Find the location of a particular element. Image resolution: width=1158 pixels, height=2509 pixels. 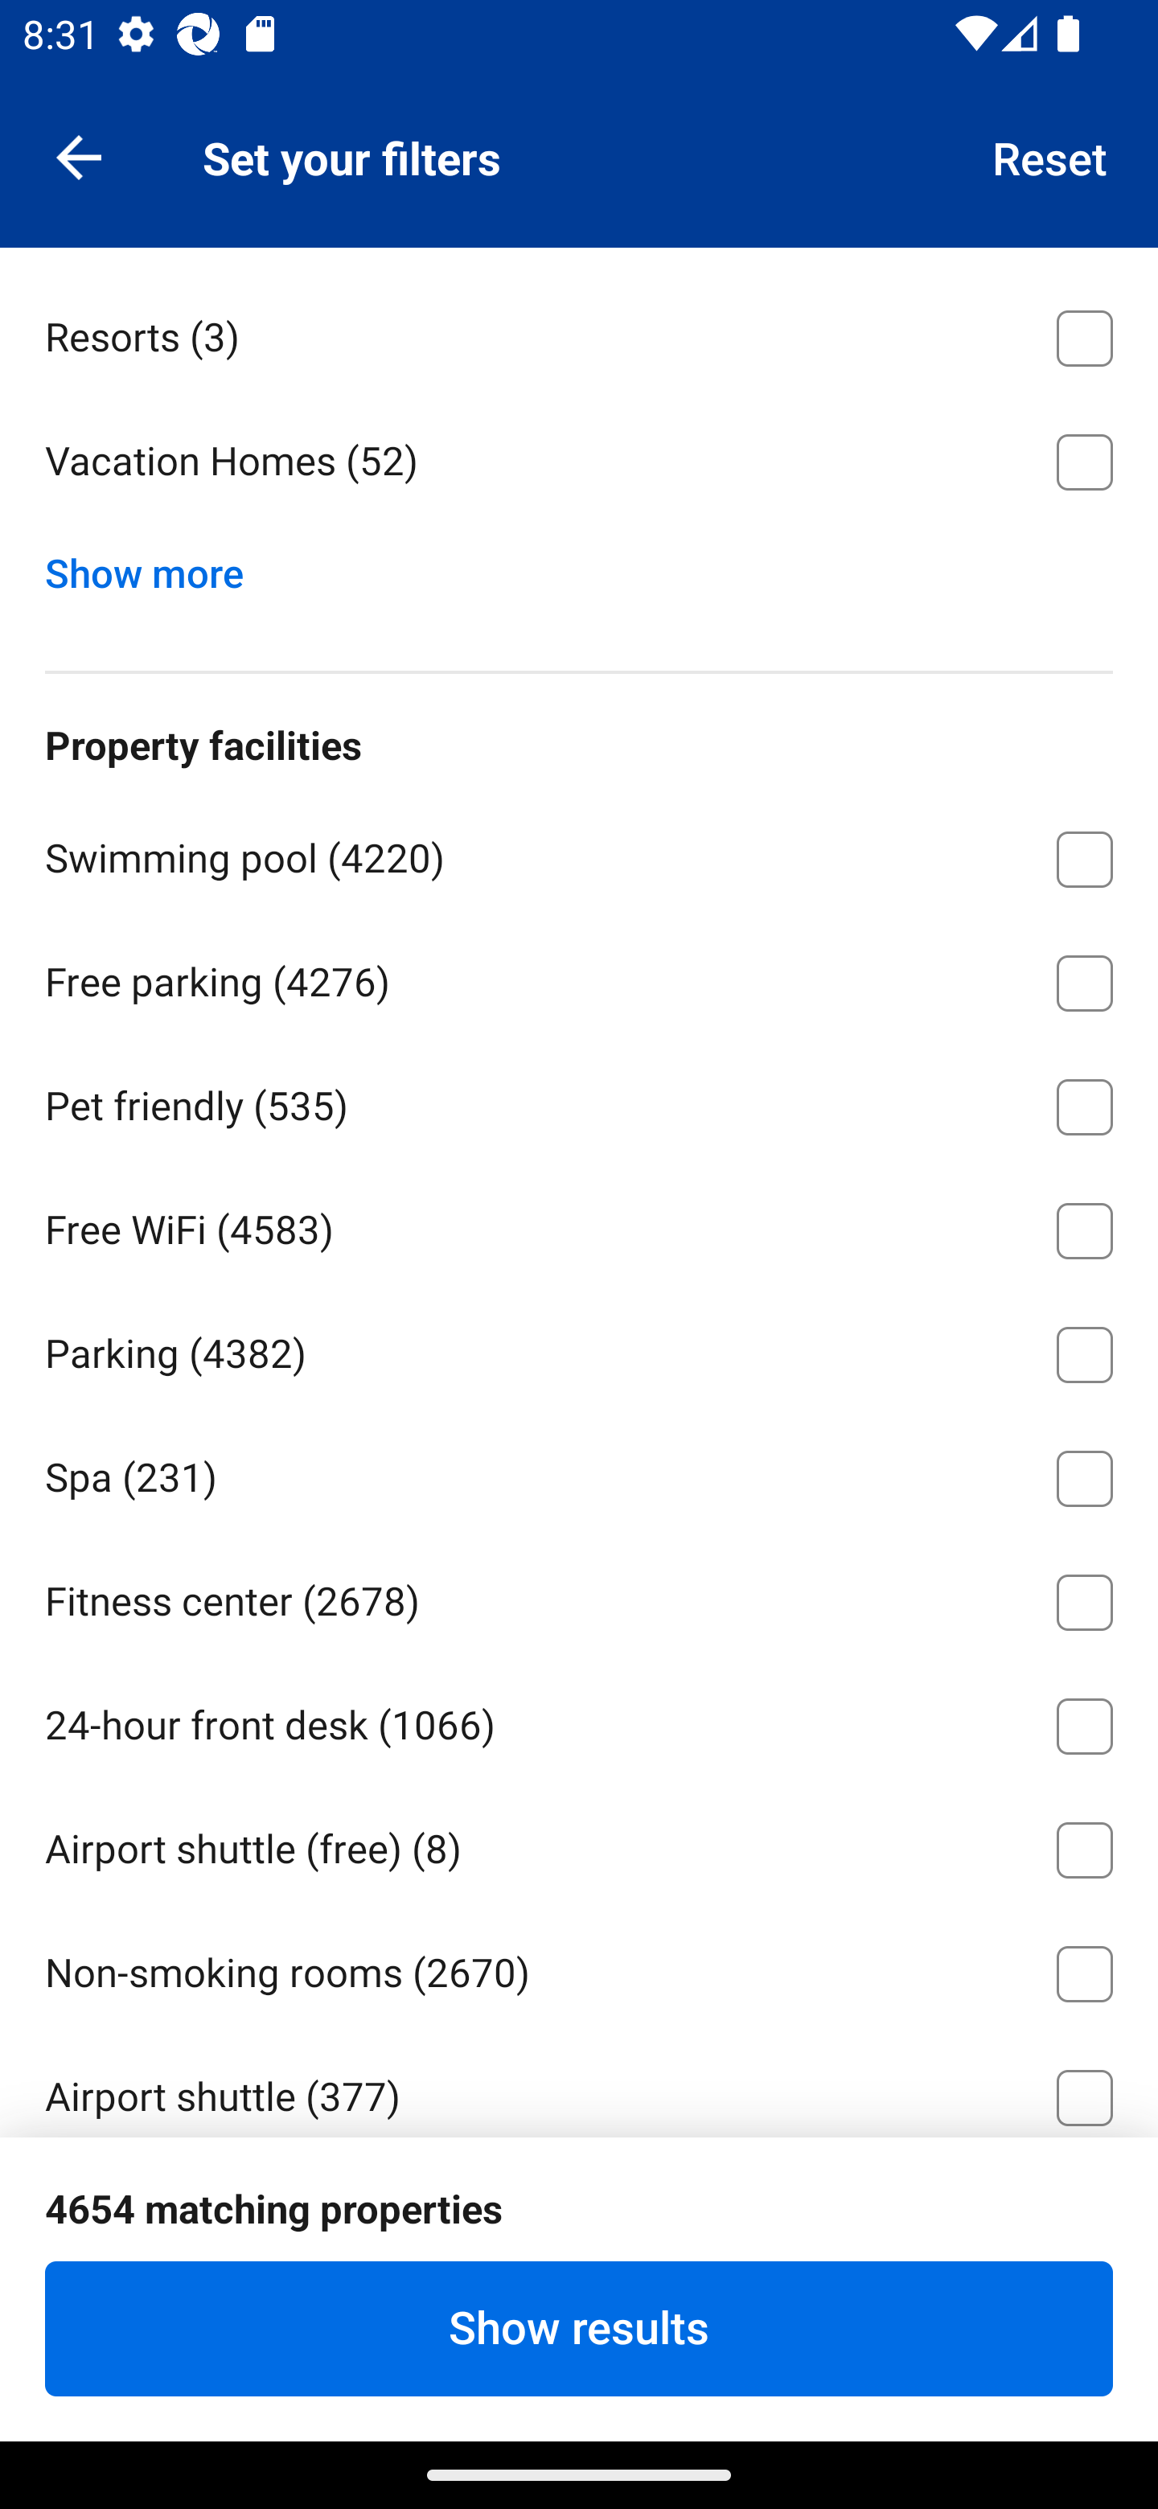

Restaurant ⁦(307) is located at coordinates (579, 2216).